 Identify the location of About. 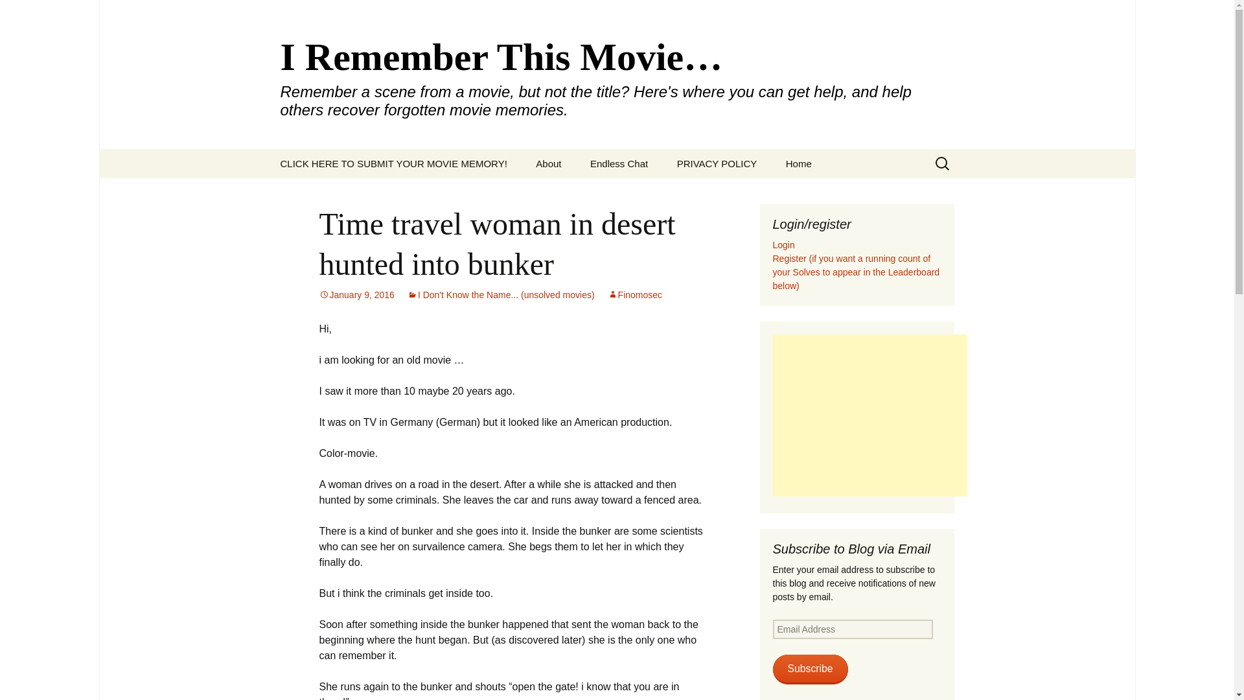
(548, 163).